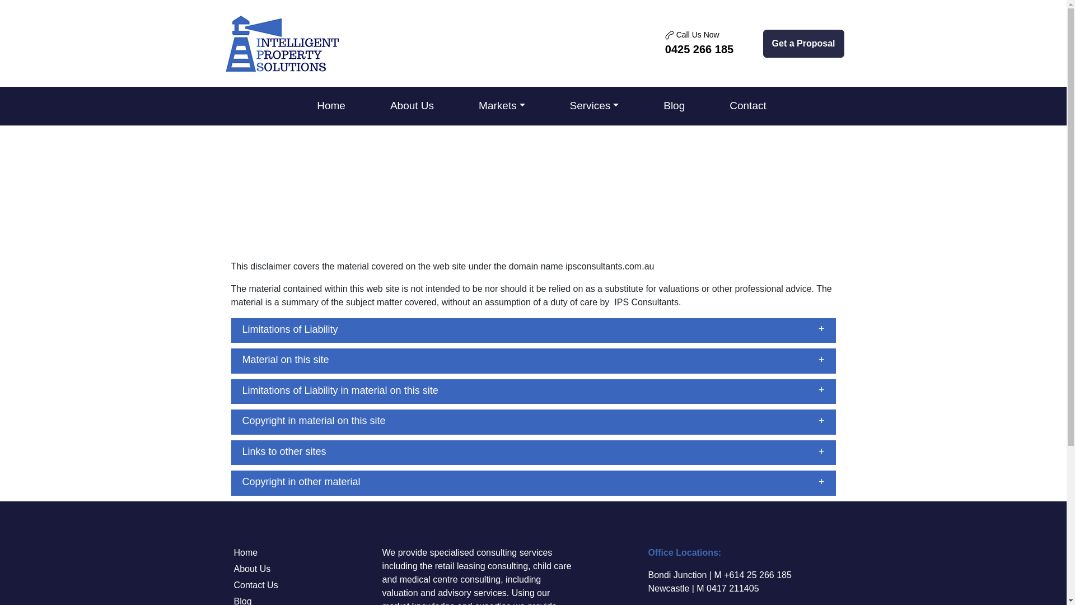  Describe the element at coordinates (246, 552) in the screenshot. I see `Markets` at that location.